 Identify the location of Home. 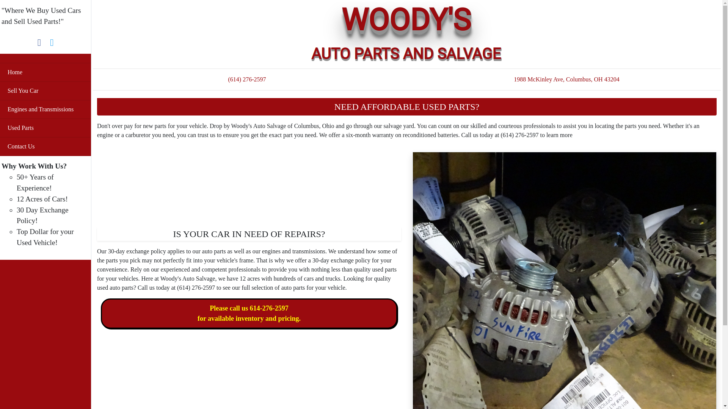
(45, 72).